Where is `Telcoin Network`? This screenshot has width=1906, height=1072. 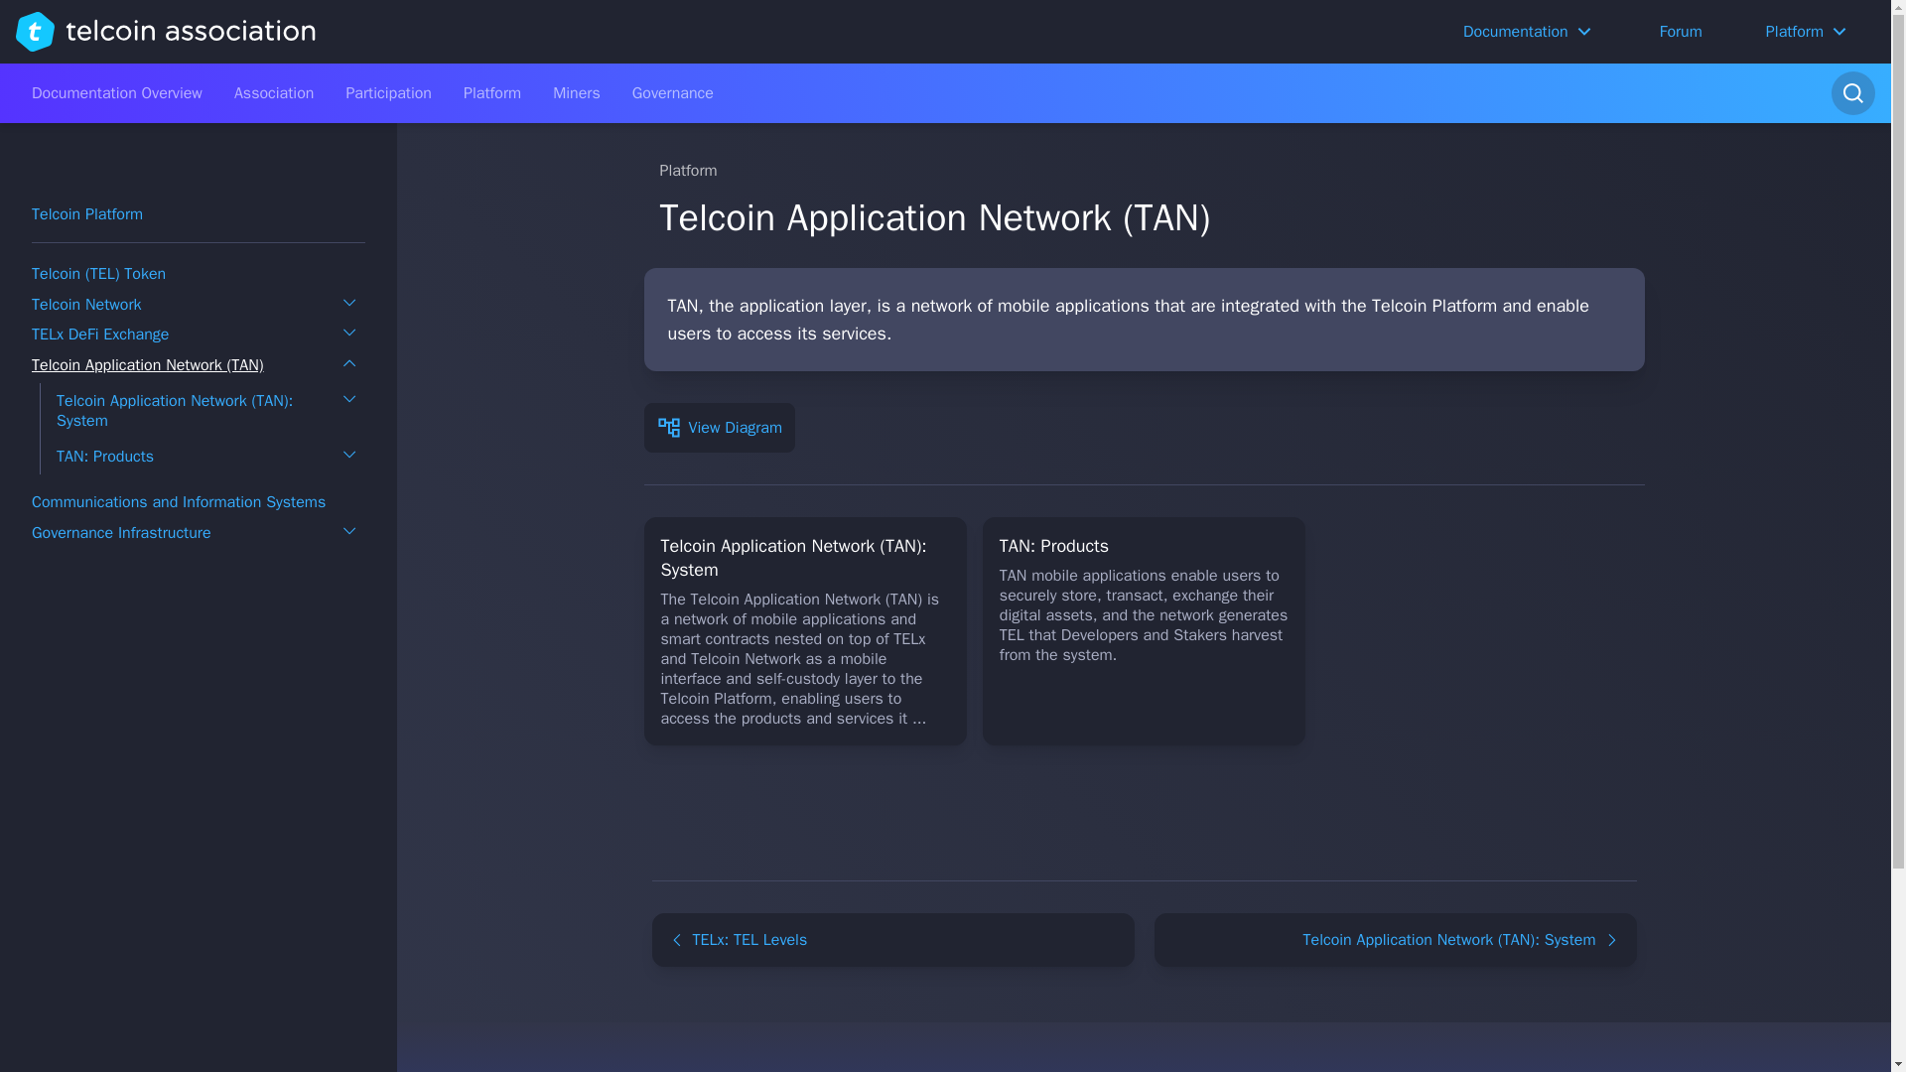
Telcoin Network is located at coordinates (86, 305).